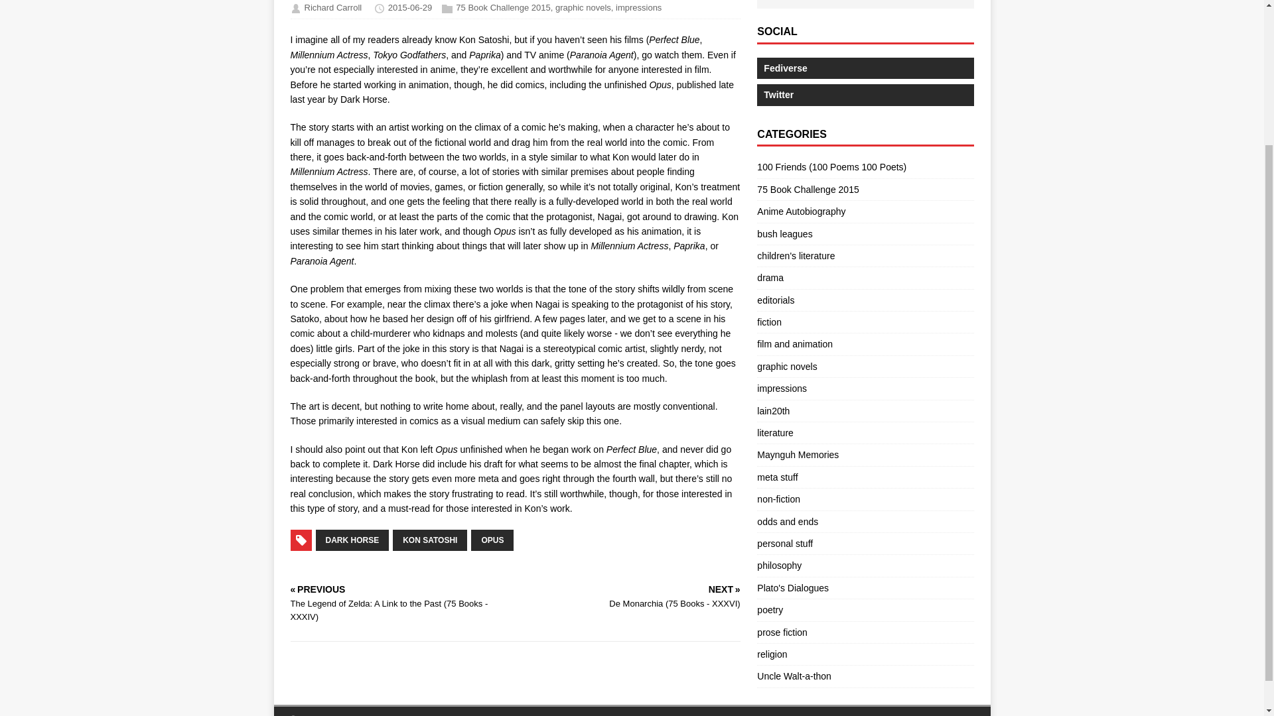 The width and height of the screenshot is (1274, 716). Describe the element at coordinates (784, 544) in the screenshot. I see `personal stuff` at that location.